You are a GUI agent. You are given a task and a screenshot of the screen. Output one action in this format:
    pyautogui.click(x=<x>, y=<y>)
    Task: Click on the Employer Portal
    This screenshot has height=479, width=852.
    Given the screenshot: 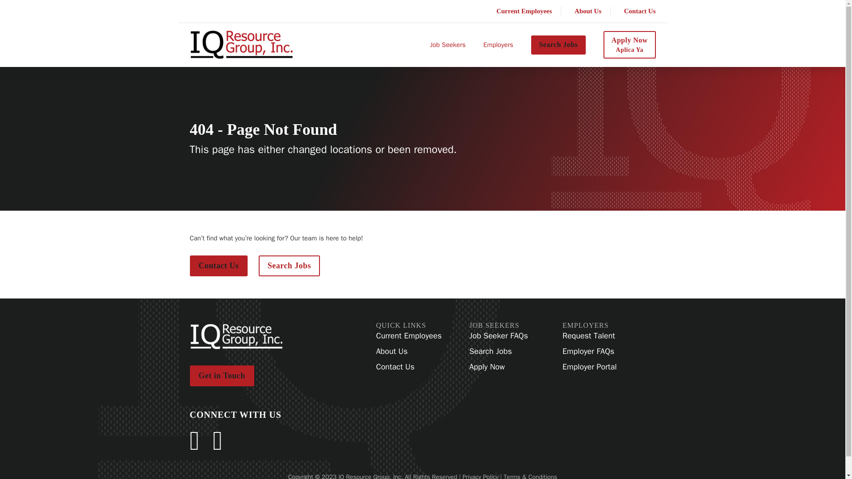 What is the action you would take?
    pyautogui.click(x=589, y=367)
    